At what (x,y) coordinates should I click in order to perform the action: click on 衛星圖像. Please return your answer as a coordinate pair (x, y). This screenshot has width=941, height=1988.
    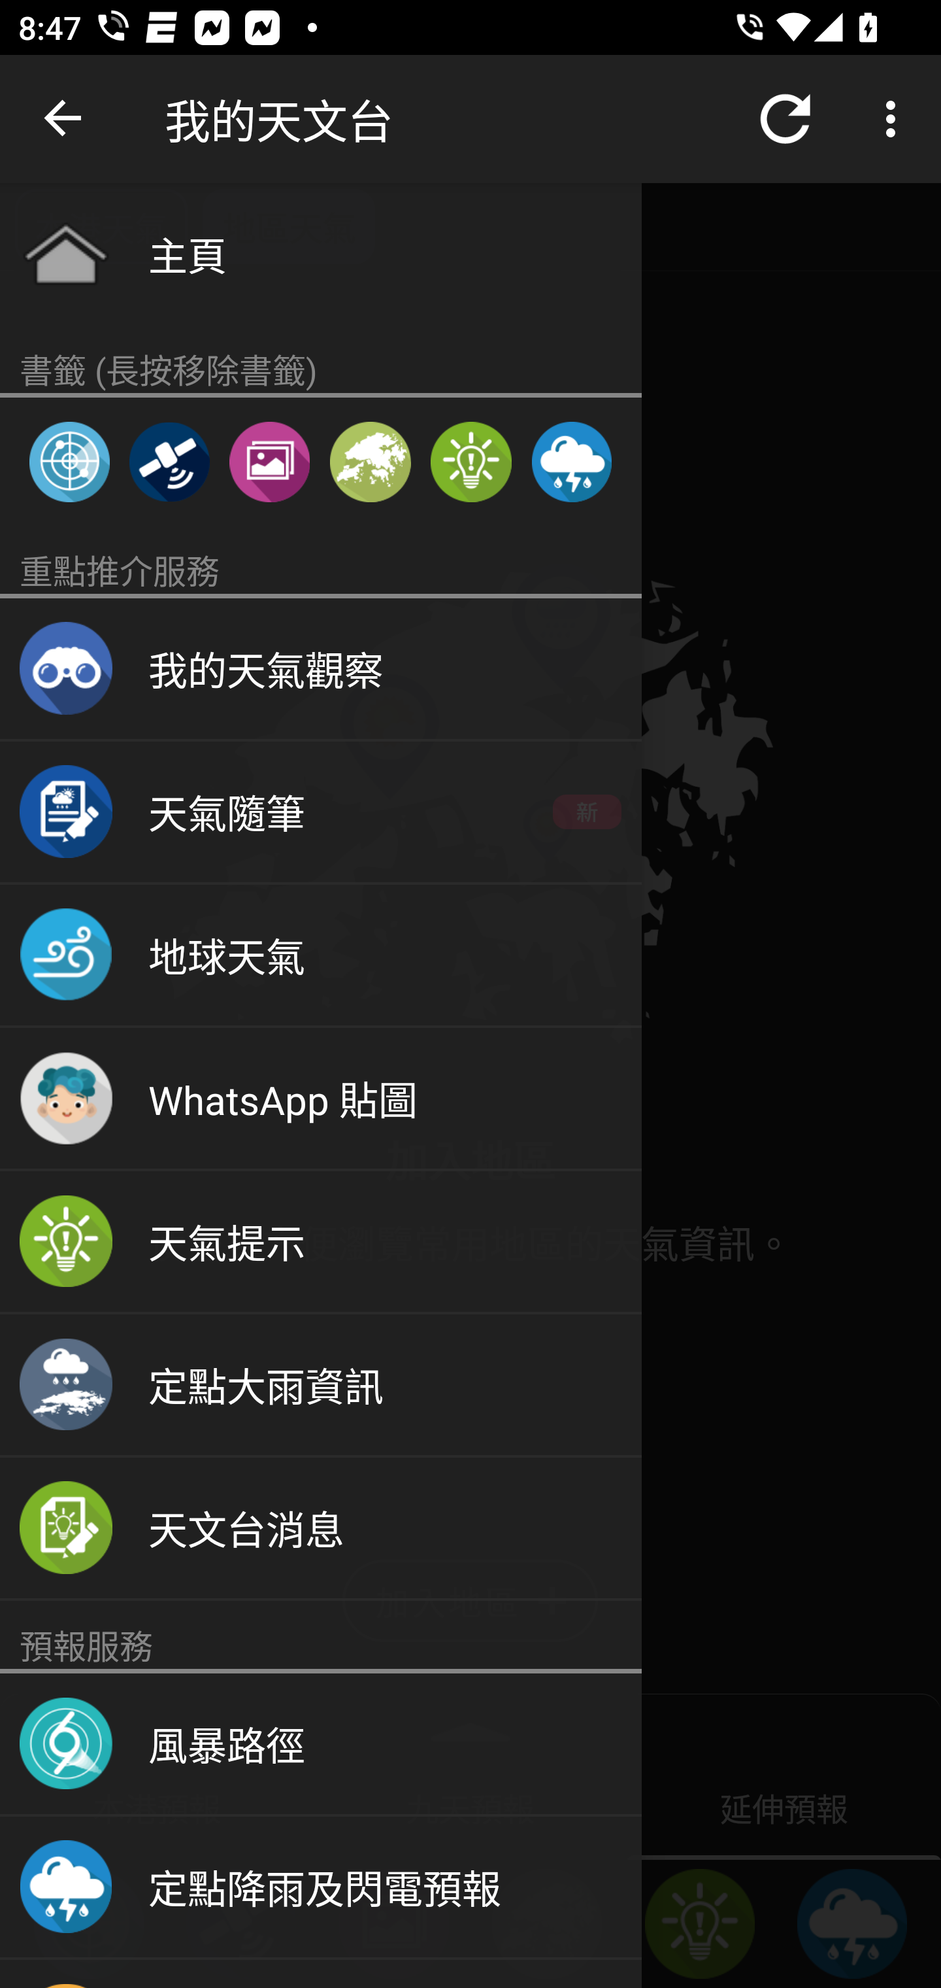
    Looking at the image, I should click on (169, 462).